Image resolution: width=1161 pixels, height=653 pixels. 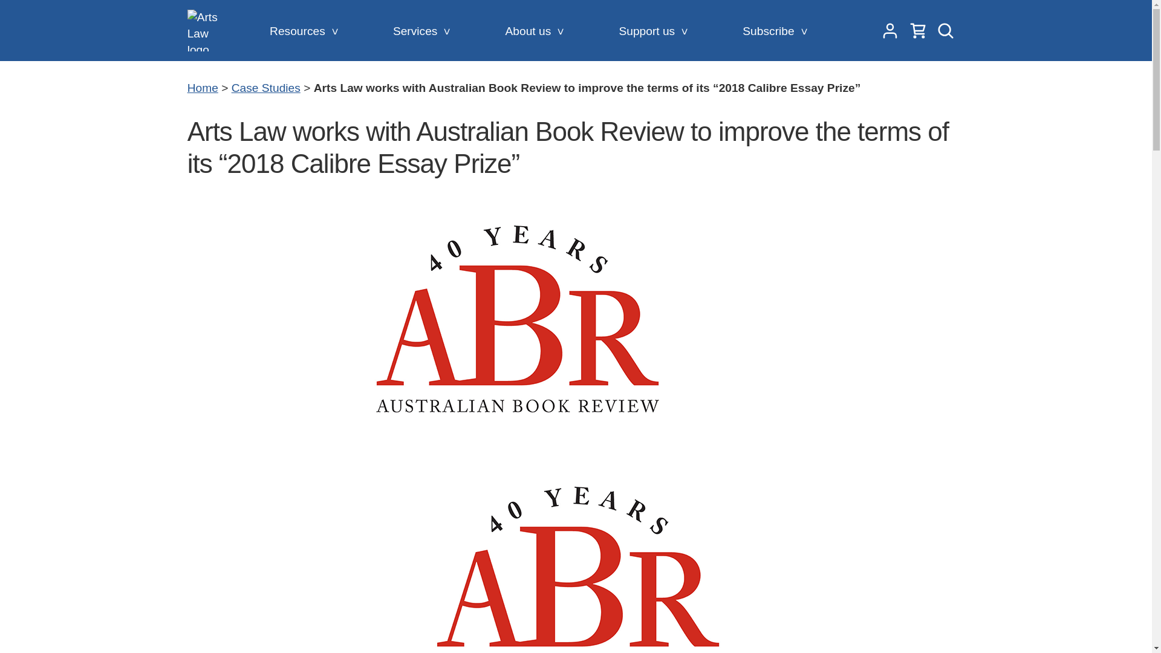 What do you see at coordinates (890, 30) in the screenshot?
I see `Account` at bounding box center [890, 30].